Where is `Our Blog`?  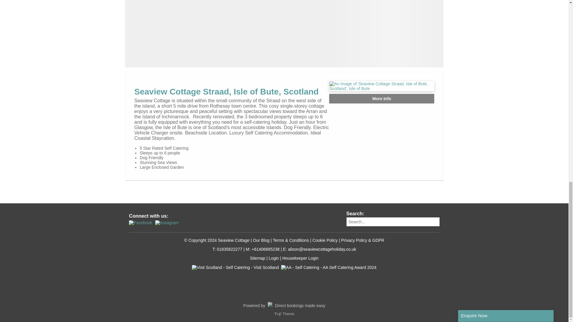
Our Blog is located at coordinates (261, 240).